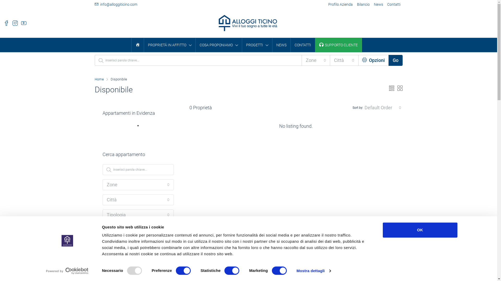 The width and height of the screenshot is (501, 281). What do you see at coordinates (219, 45) in the screenshot?
I see `COSA PROPONIAMO` at bounding box center [219, 45].